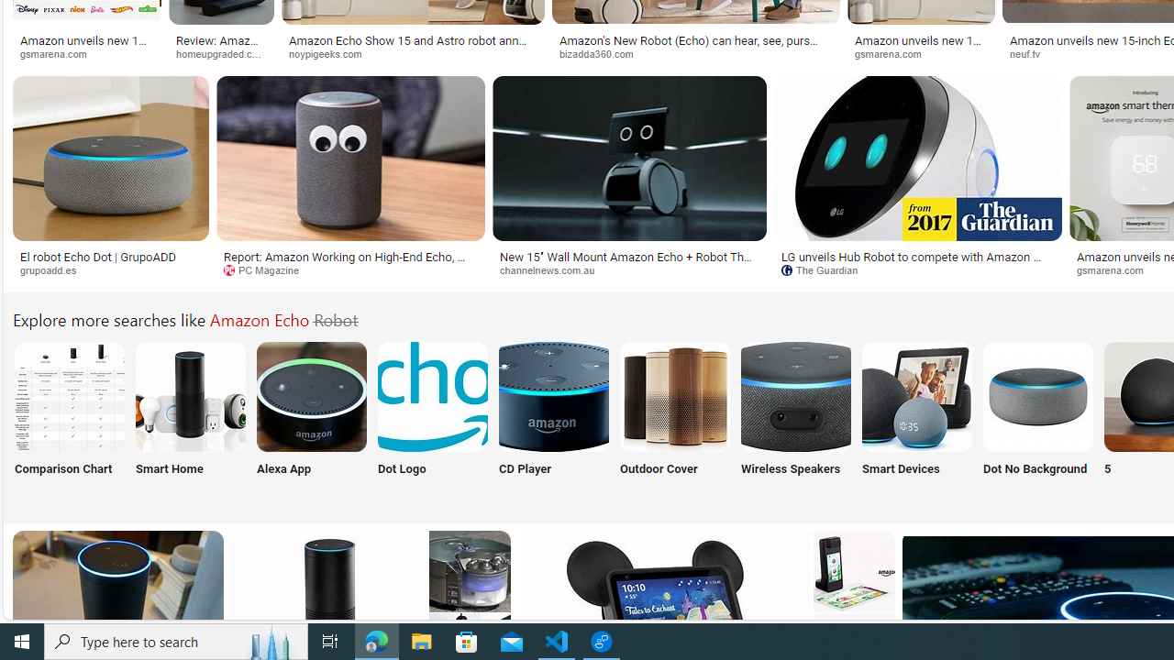 This screenshot has width=1174, height=660. What do you see at coordinates (413, 46) in the screenshot?
I see `Amazon Echo Show 15 and Astro robot announced | NoypiGeeks` at bounding box center [413, 46].